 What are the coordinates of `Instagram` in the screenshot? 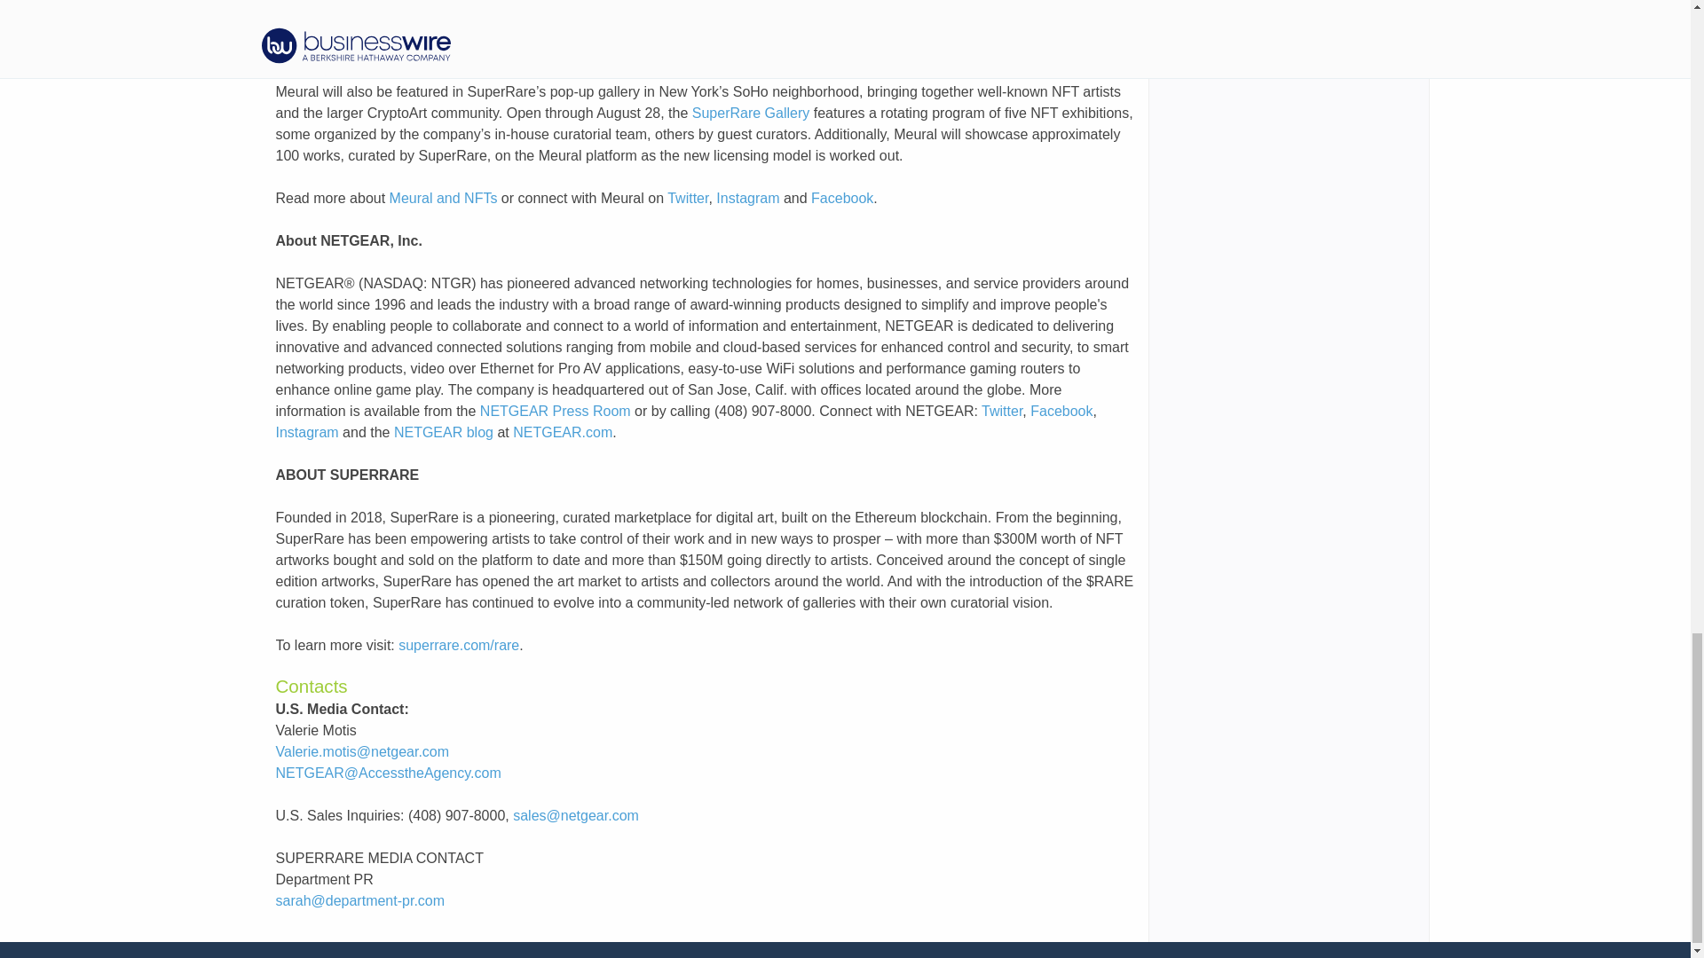 It's located at (747, 198).